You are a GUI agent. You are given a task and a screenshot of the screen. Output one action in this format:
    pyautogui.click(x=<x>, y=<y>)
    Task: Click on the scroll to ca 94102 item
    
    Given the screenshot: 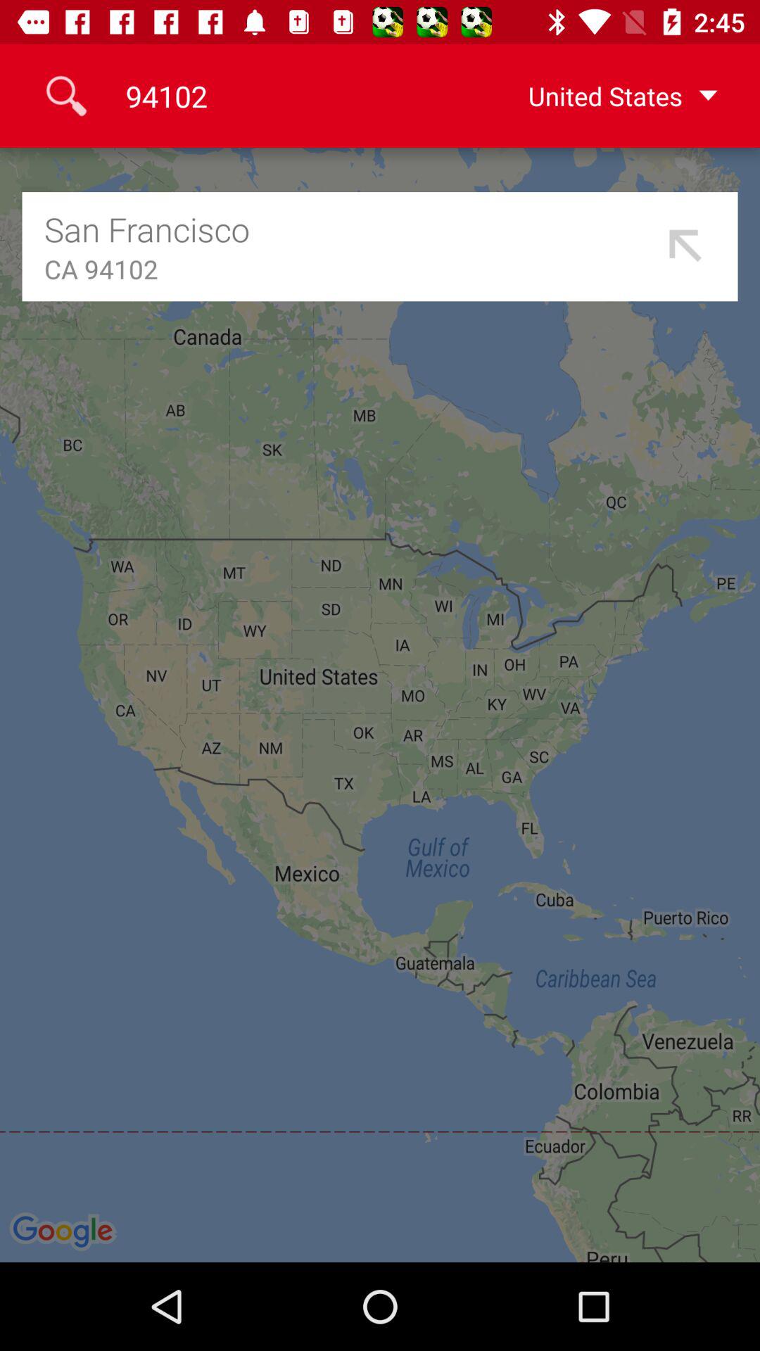 What is the action you would take?
    pyautogui.click(x=350, y=269)
    